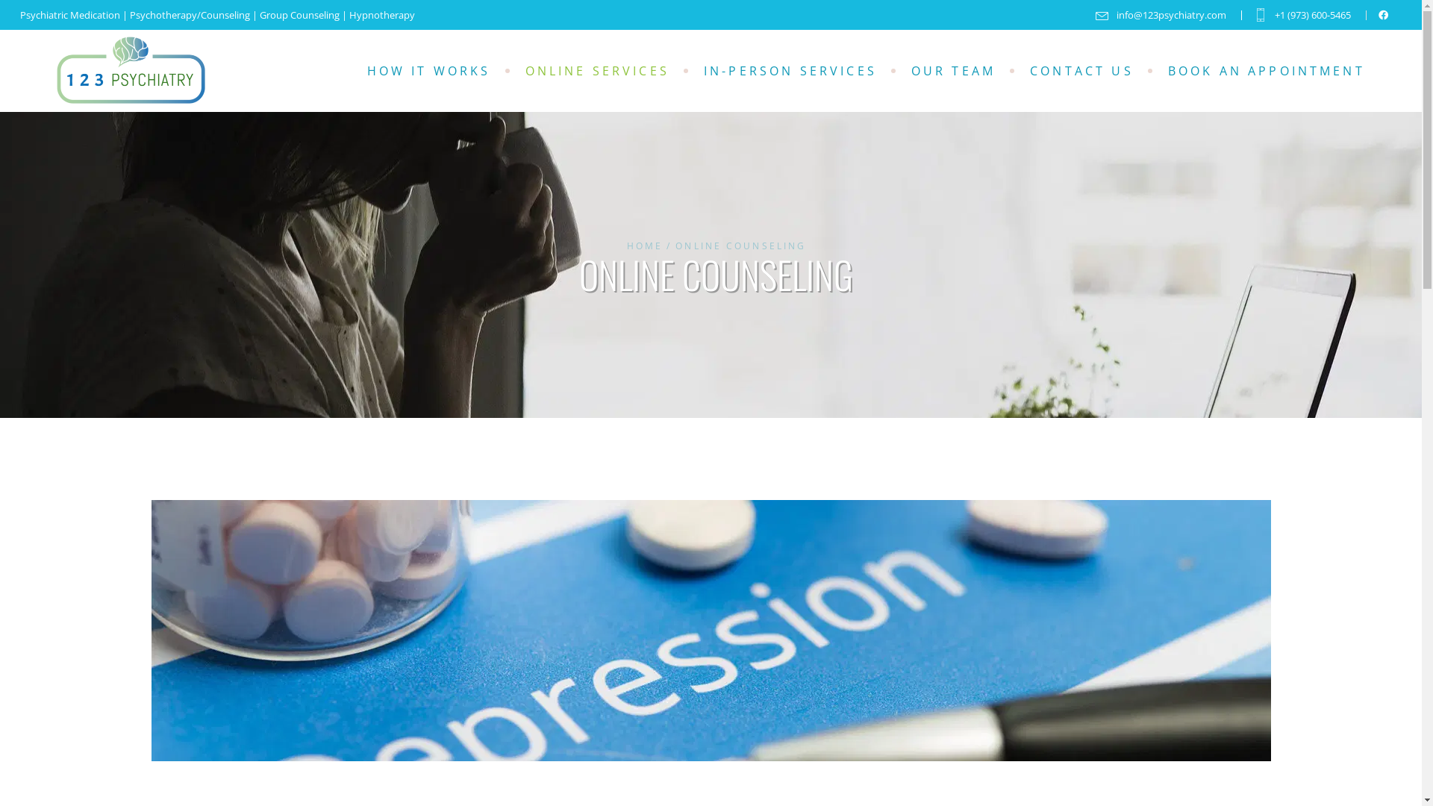  What do you see at coordinates (954, 71) in the screenshot?
I see `OUR TEAM` at bounding box center [954, 71].